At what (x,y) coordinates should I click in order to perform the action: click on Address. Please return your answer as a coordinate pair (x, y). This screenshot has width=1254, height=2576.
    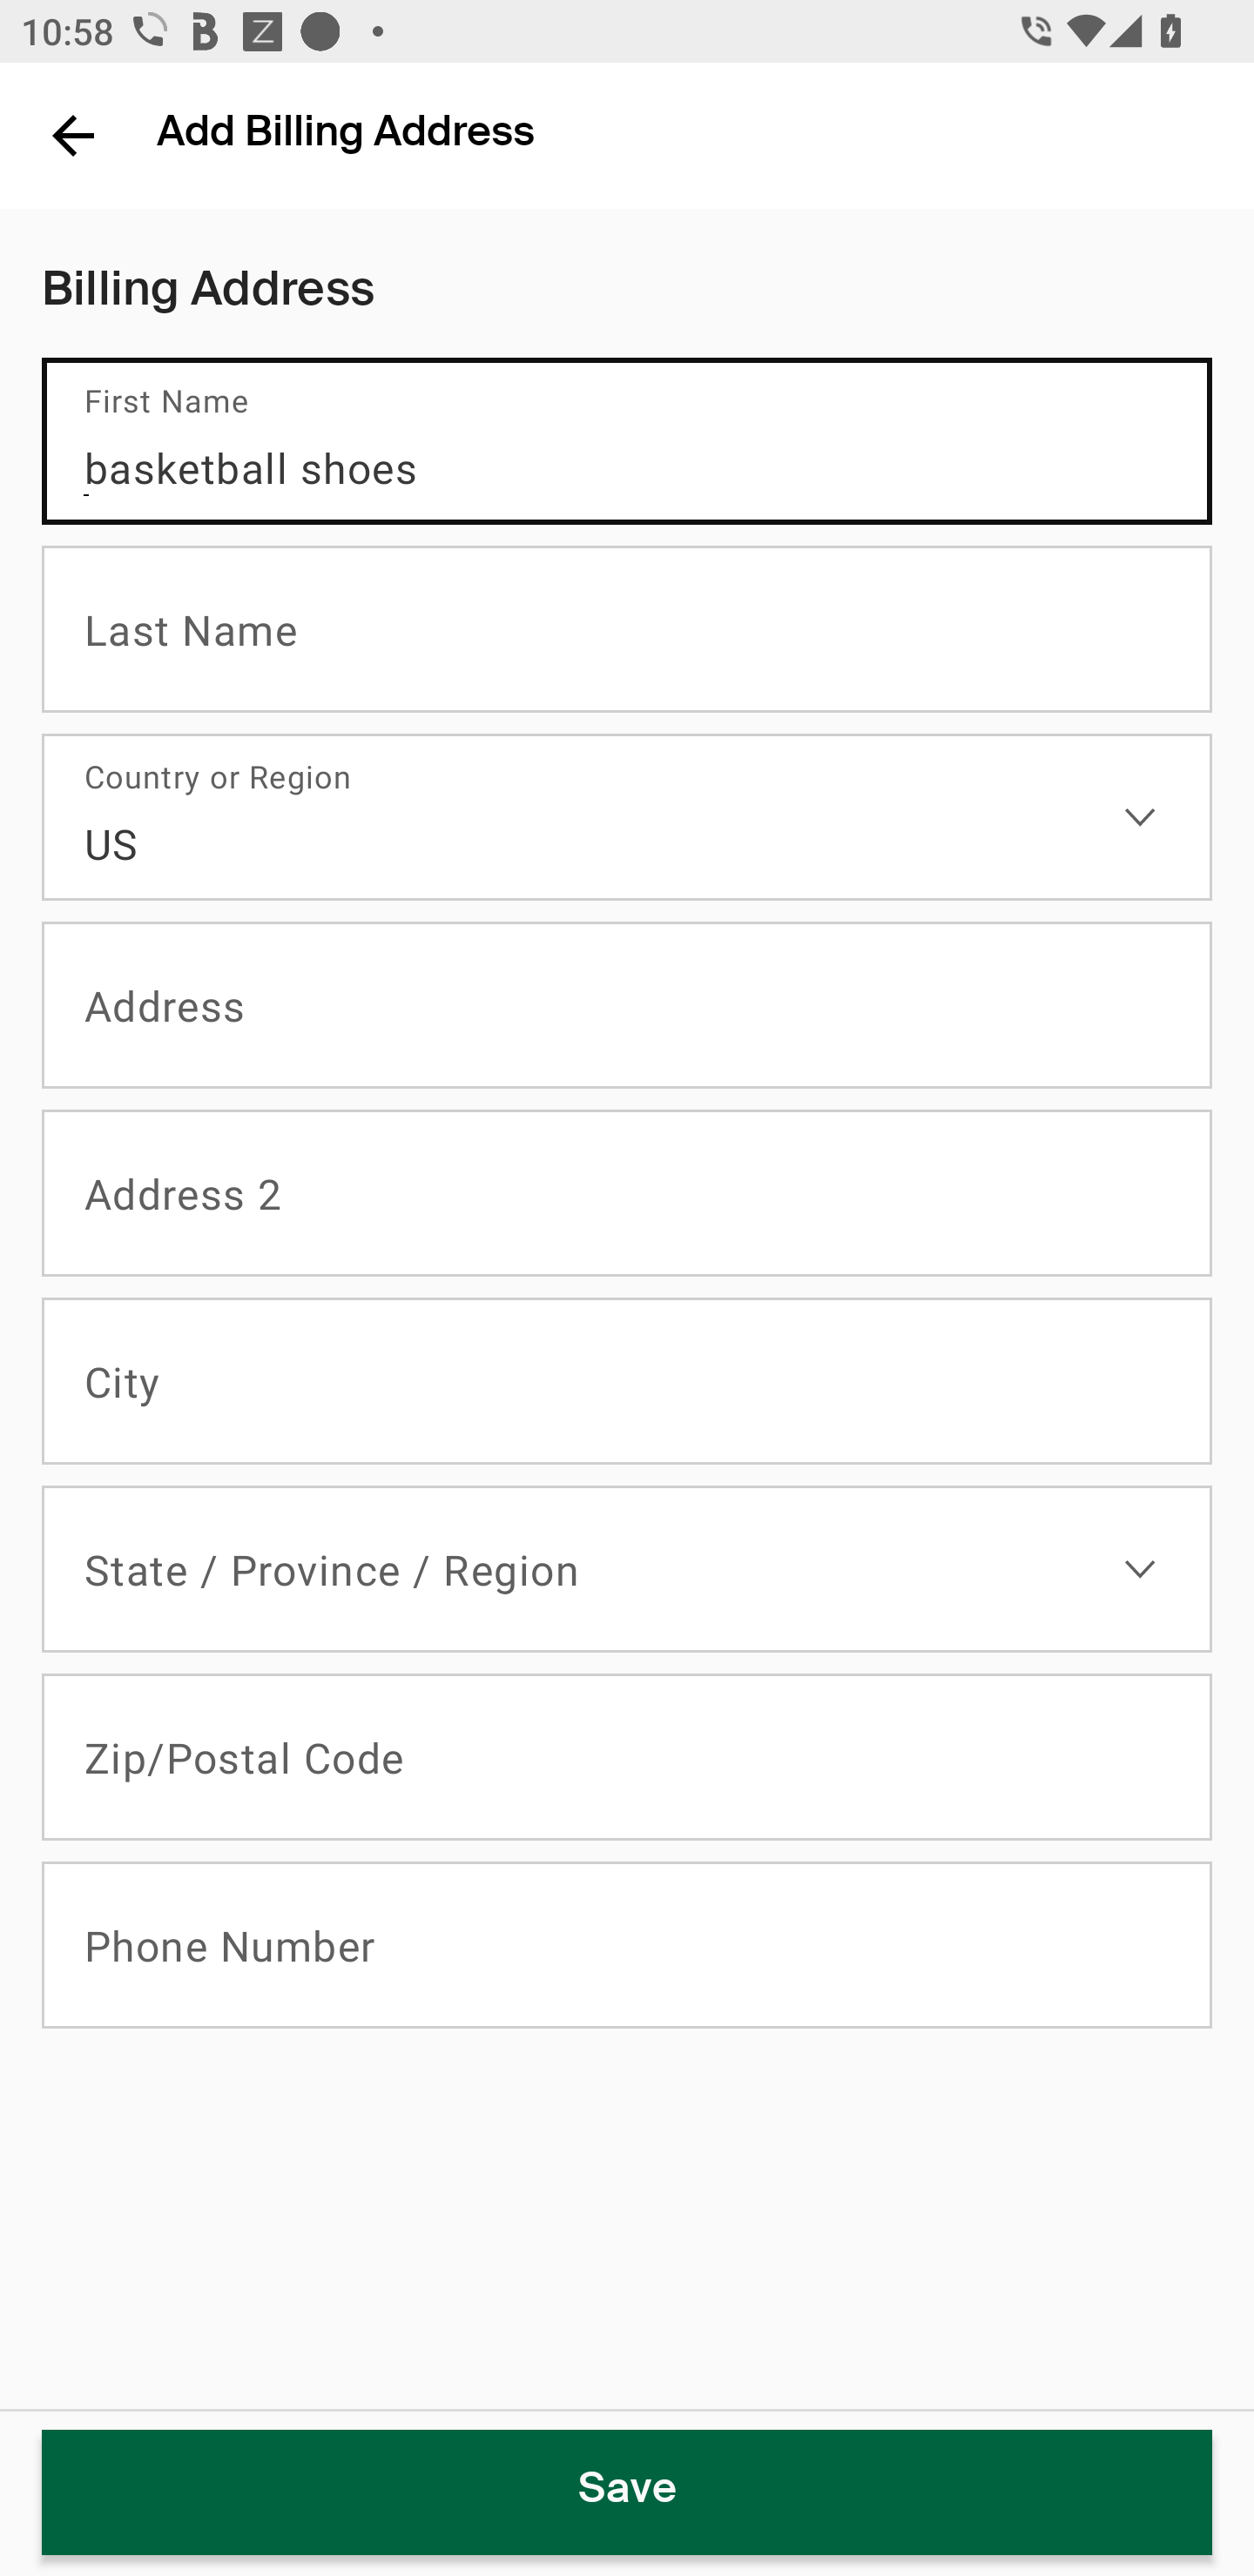
    Looking at the image, I should click on (627, 1006).